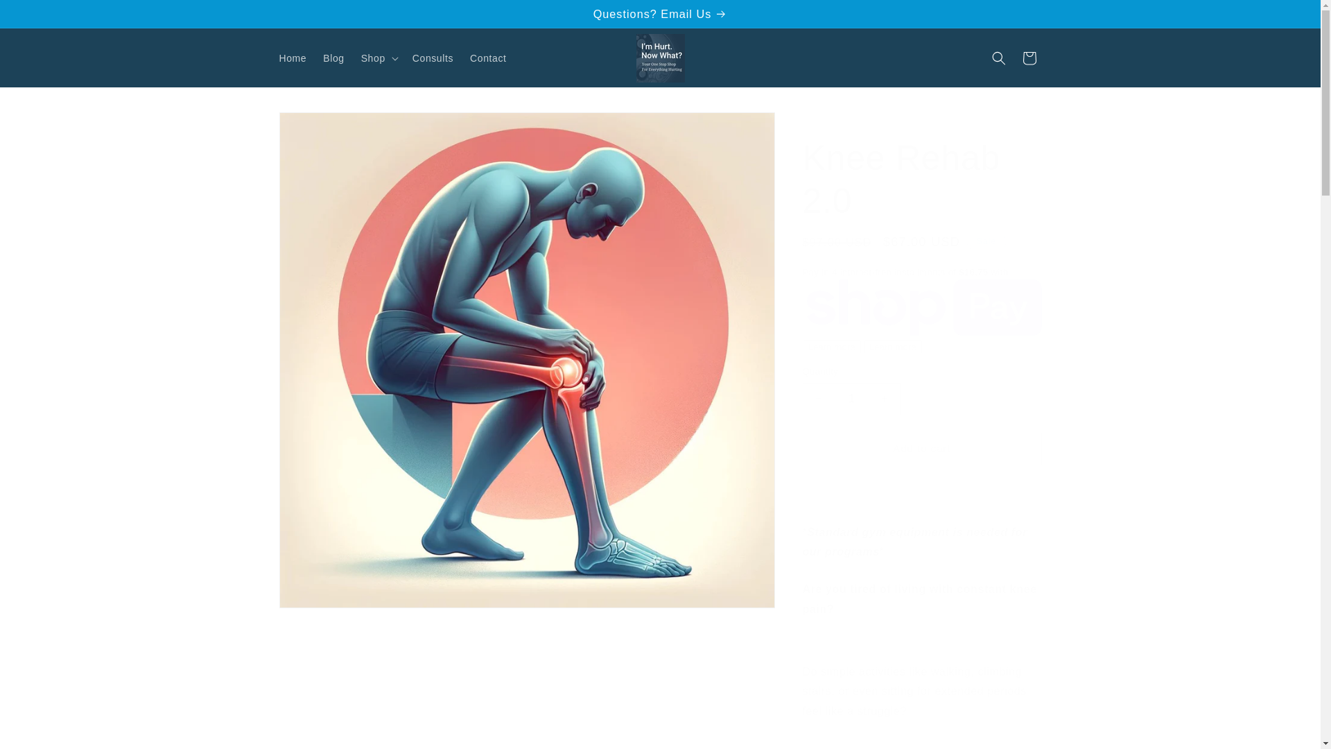  Describe the element at coordinates (333, 58) in the screenshot. I see `Blog` at that location.